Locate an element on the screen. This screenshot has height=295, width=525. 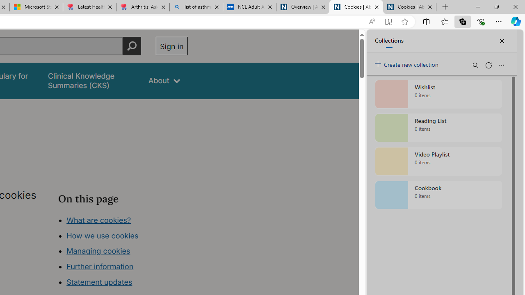
list of asthma inhalers uk - Search is located at coordinates (196, 7).